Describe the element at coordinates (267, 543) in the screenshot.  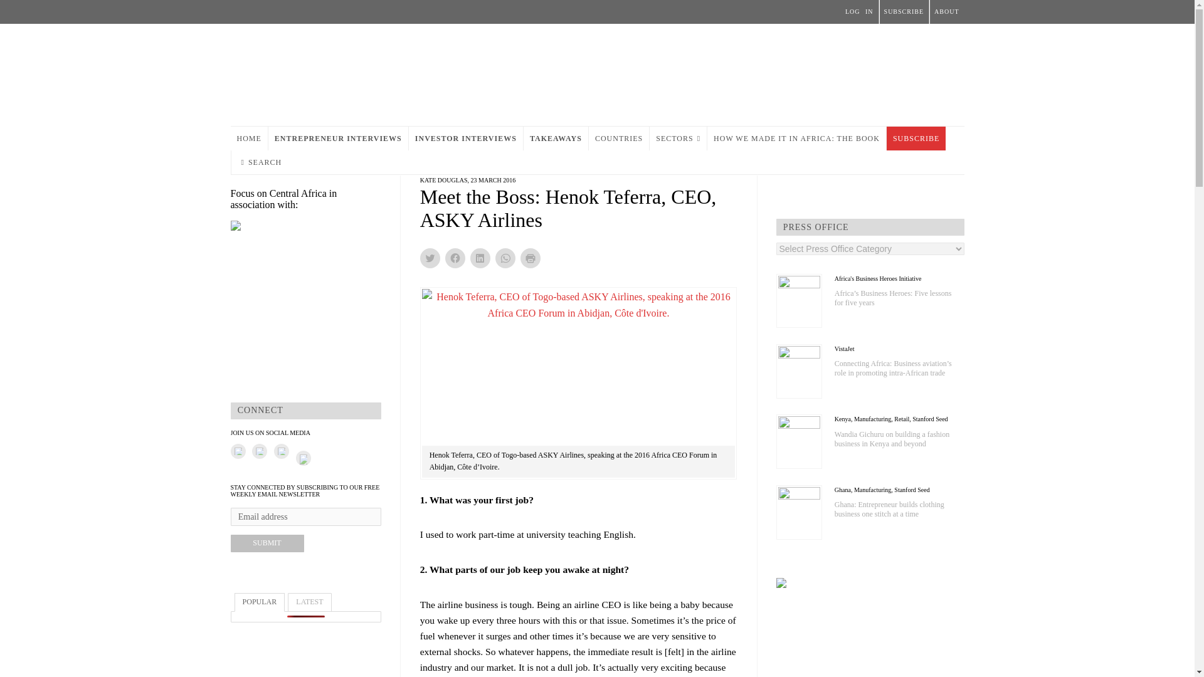
I see `Submit` at that location.